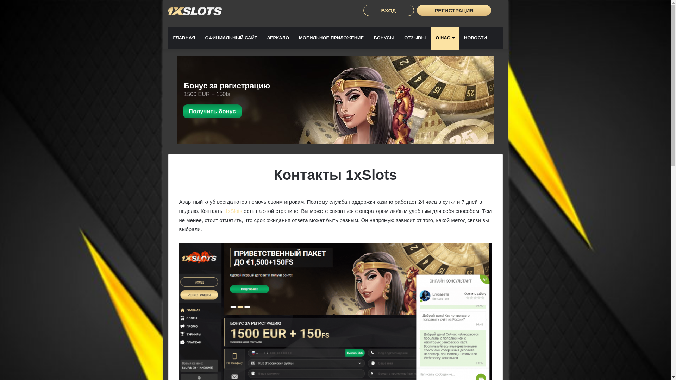  I want to click on 1xSlots, so click(195, 11).